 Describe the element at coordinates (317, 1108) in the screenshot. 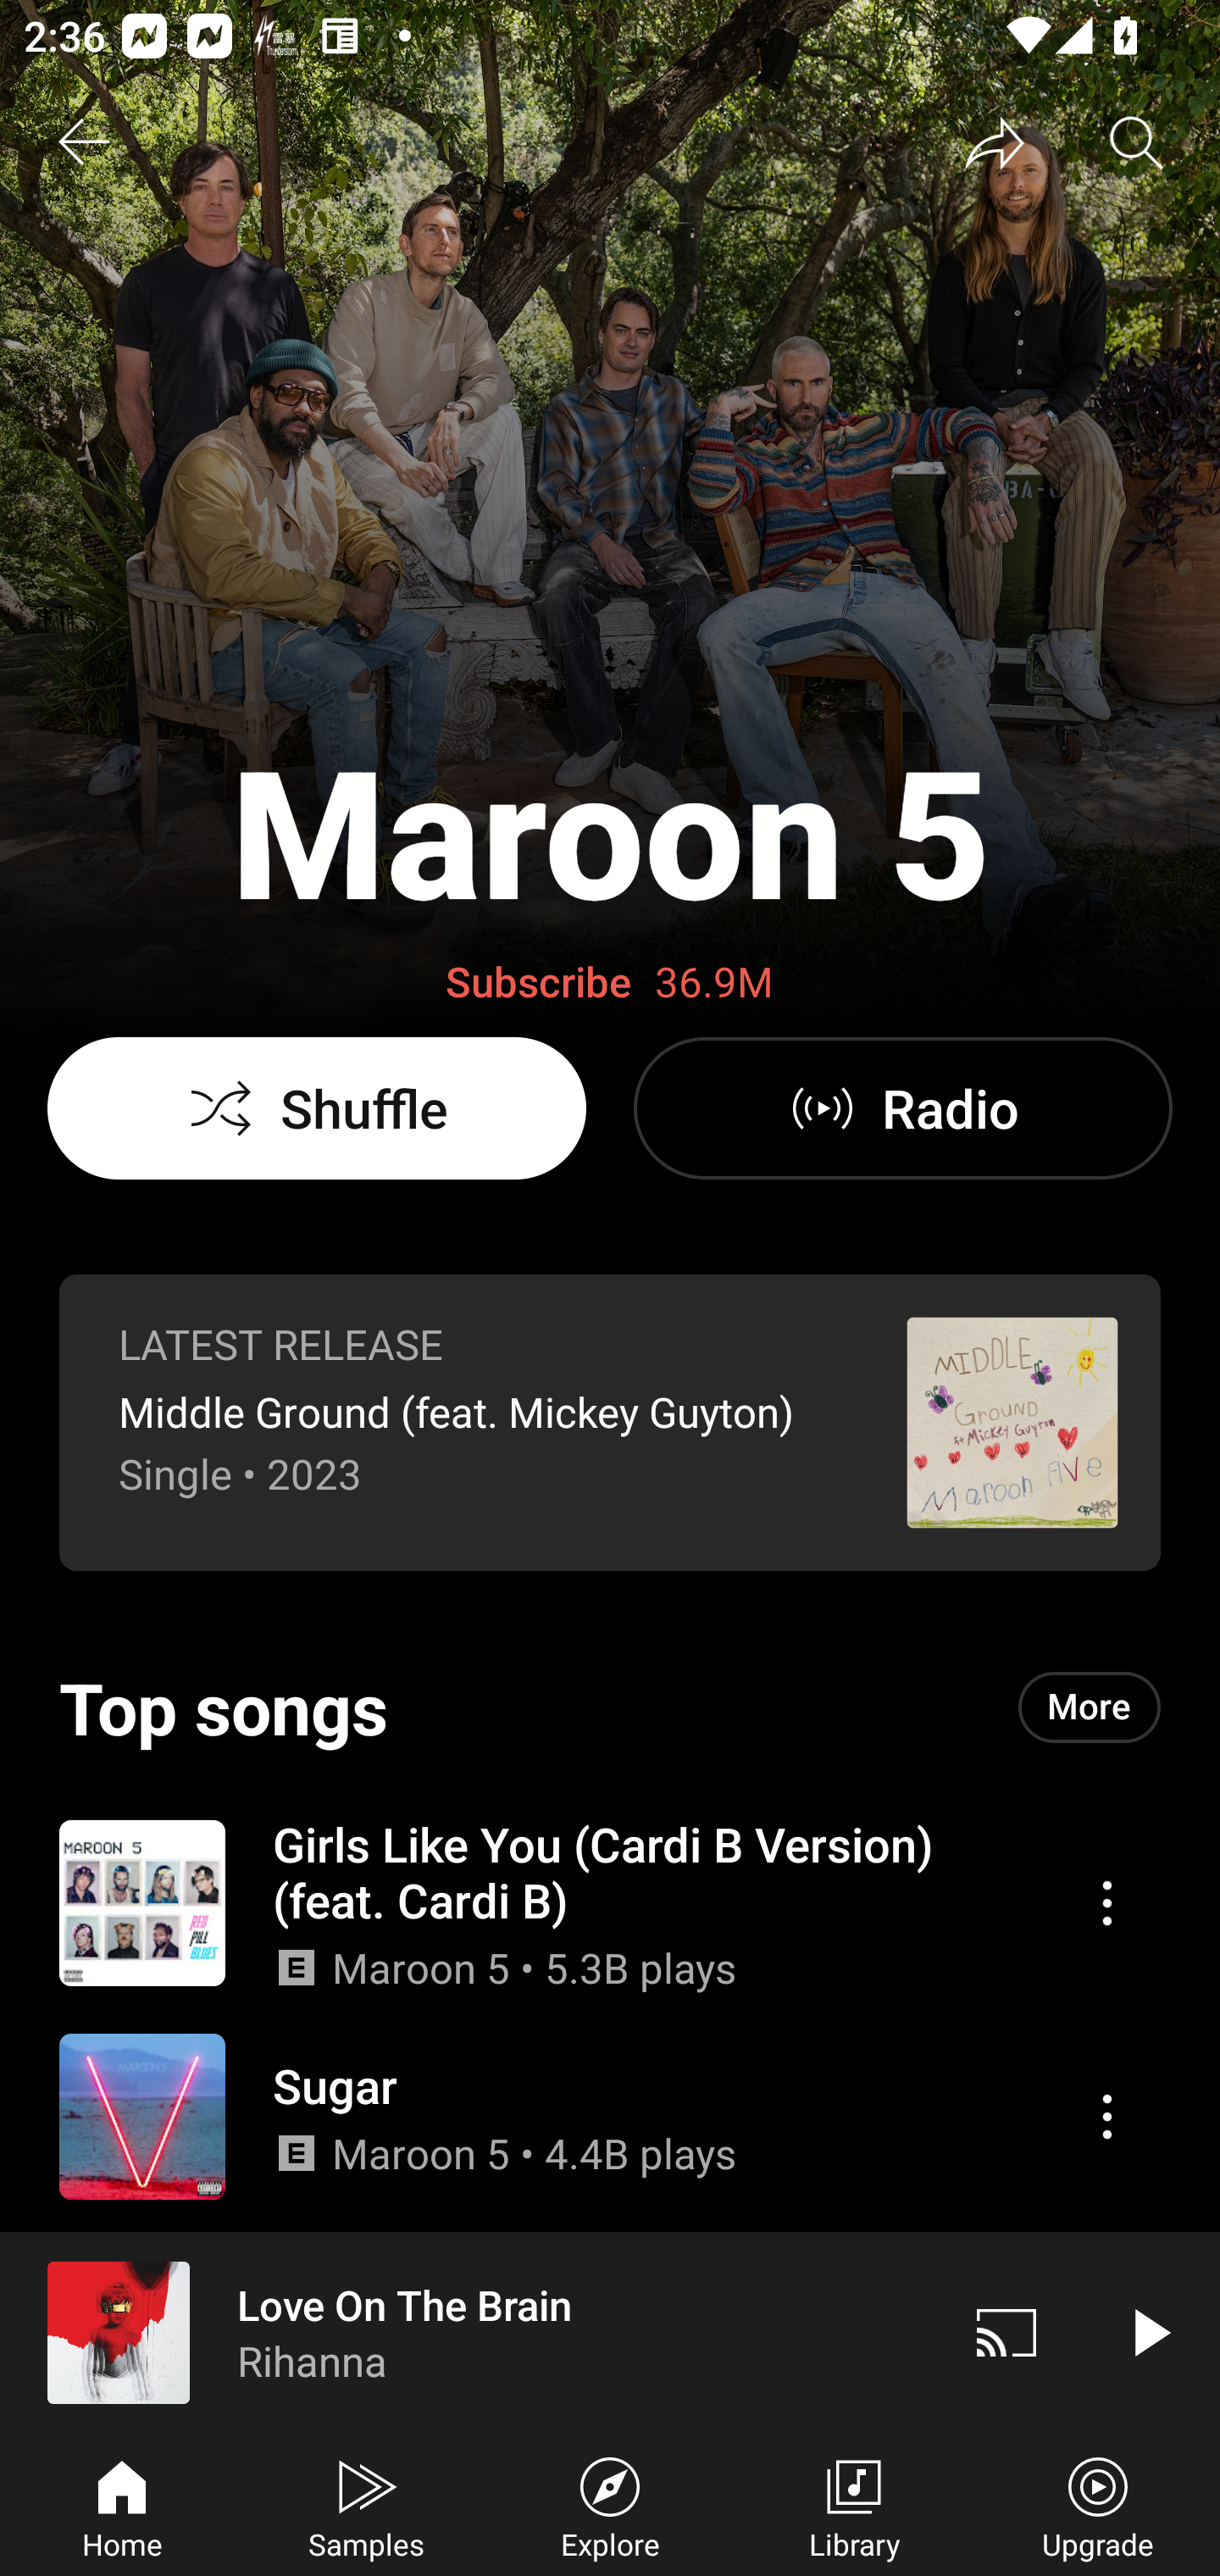

I see `Shuffle` at that location.